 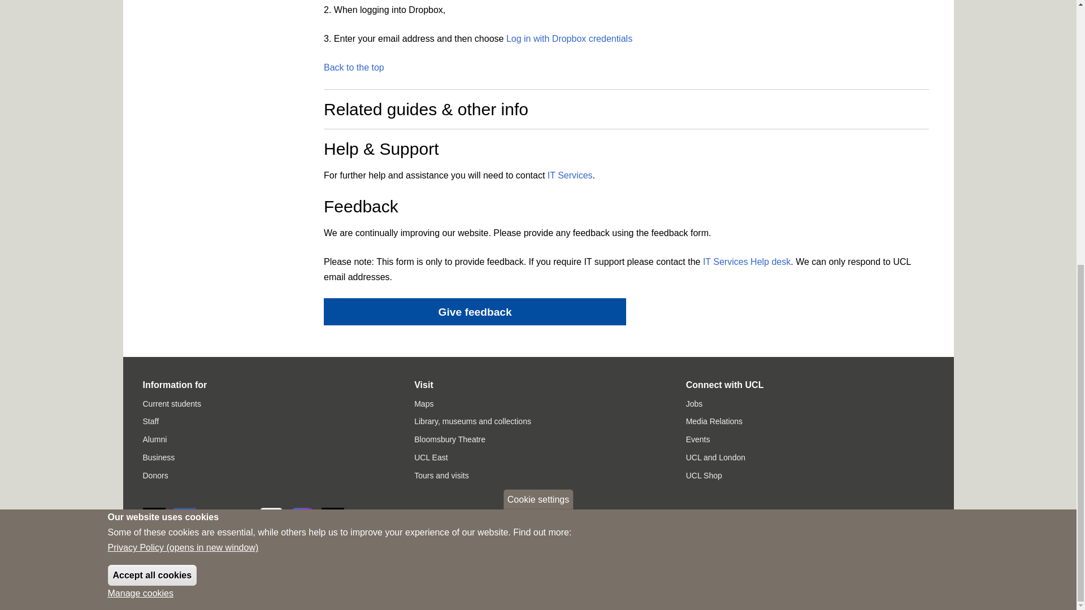 What do you see at coordinates (747, 261) in the screenshot?
I see `IT Services Help desk` at bounding box center [747, 261].